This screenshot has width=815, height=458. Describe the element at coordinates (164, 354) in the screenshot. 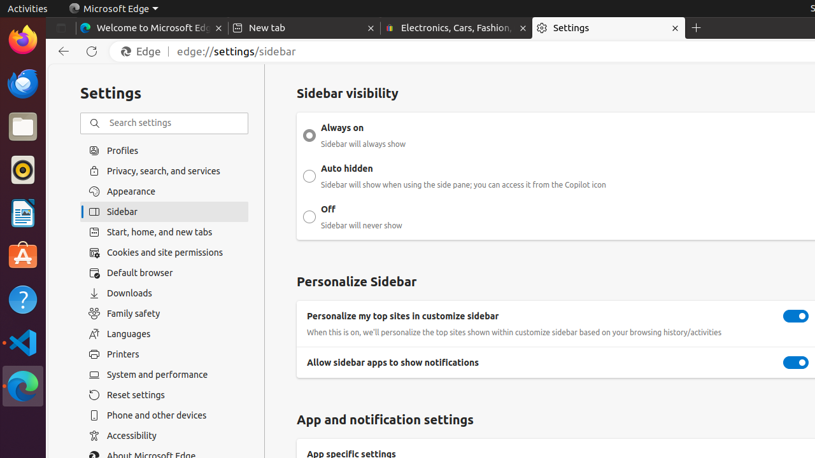

I see `Printers` at that location.